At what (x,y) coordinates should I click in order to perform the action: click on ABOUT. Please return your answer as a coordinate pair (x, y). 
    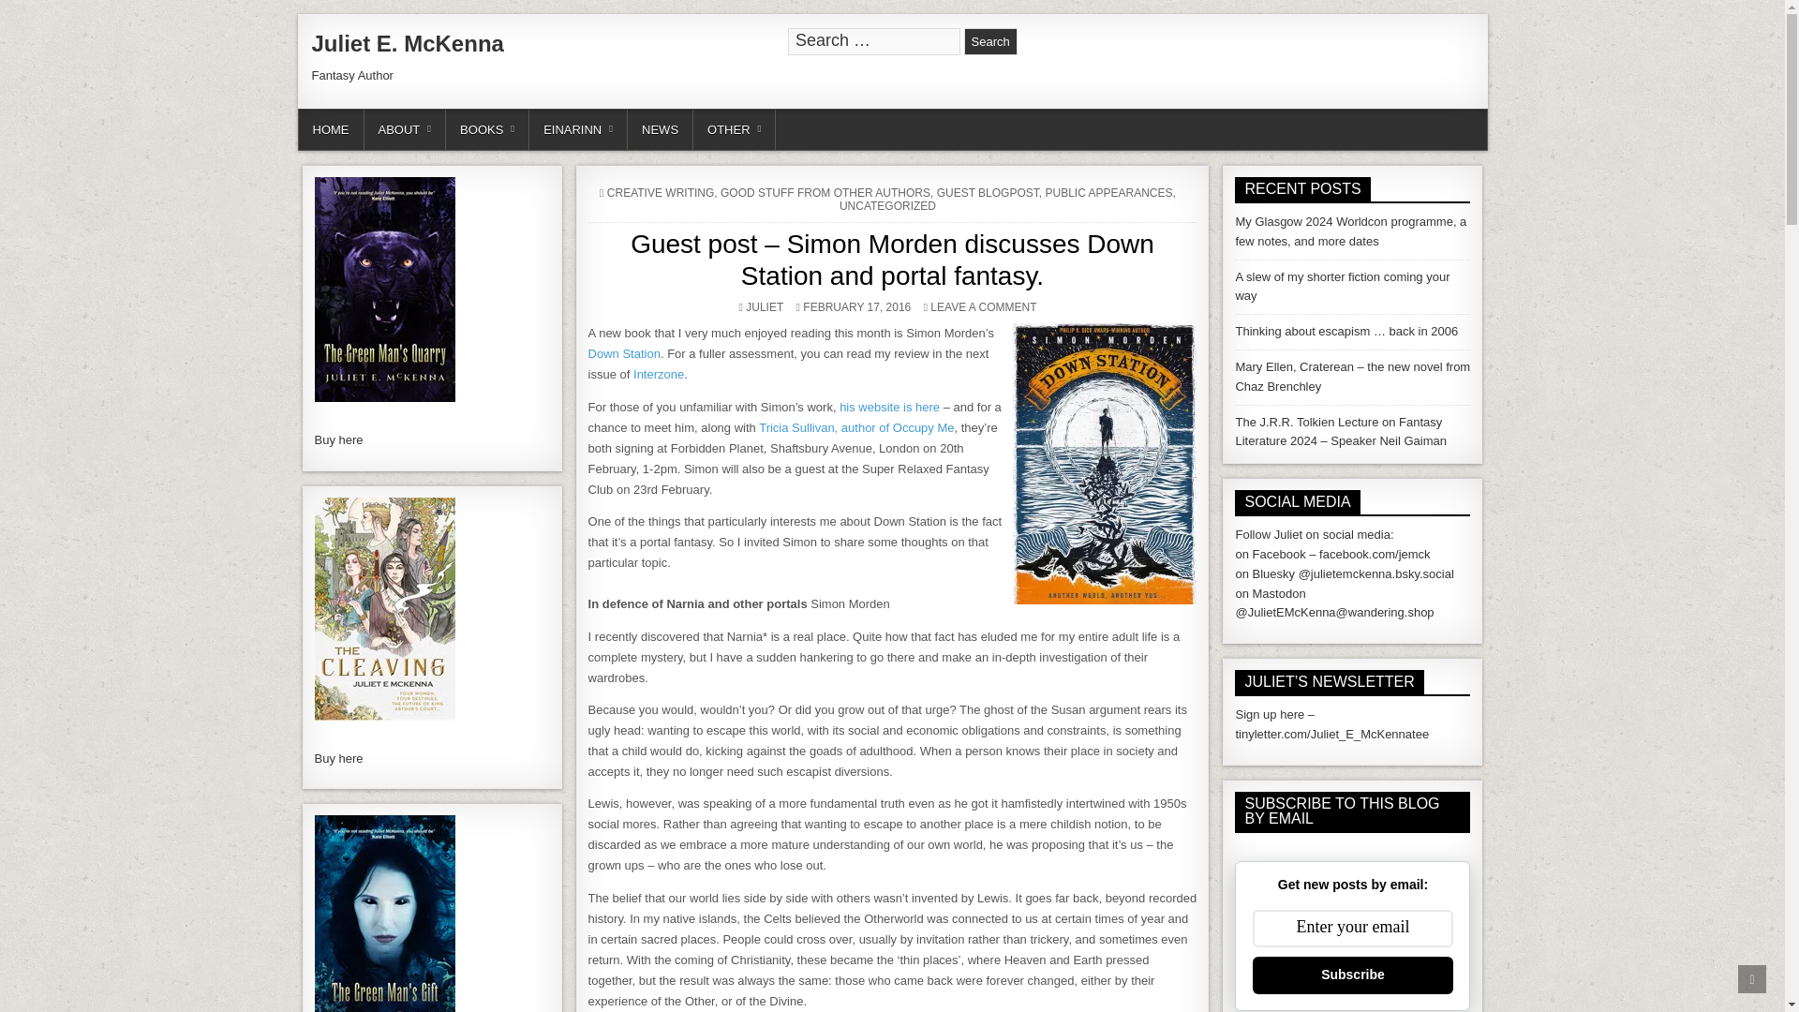
    Looking at the image, I should click on (405, 129).